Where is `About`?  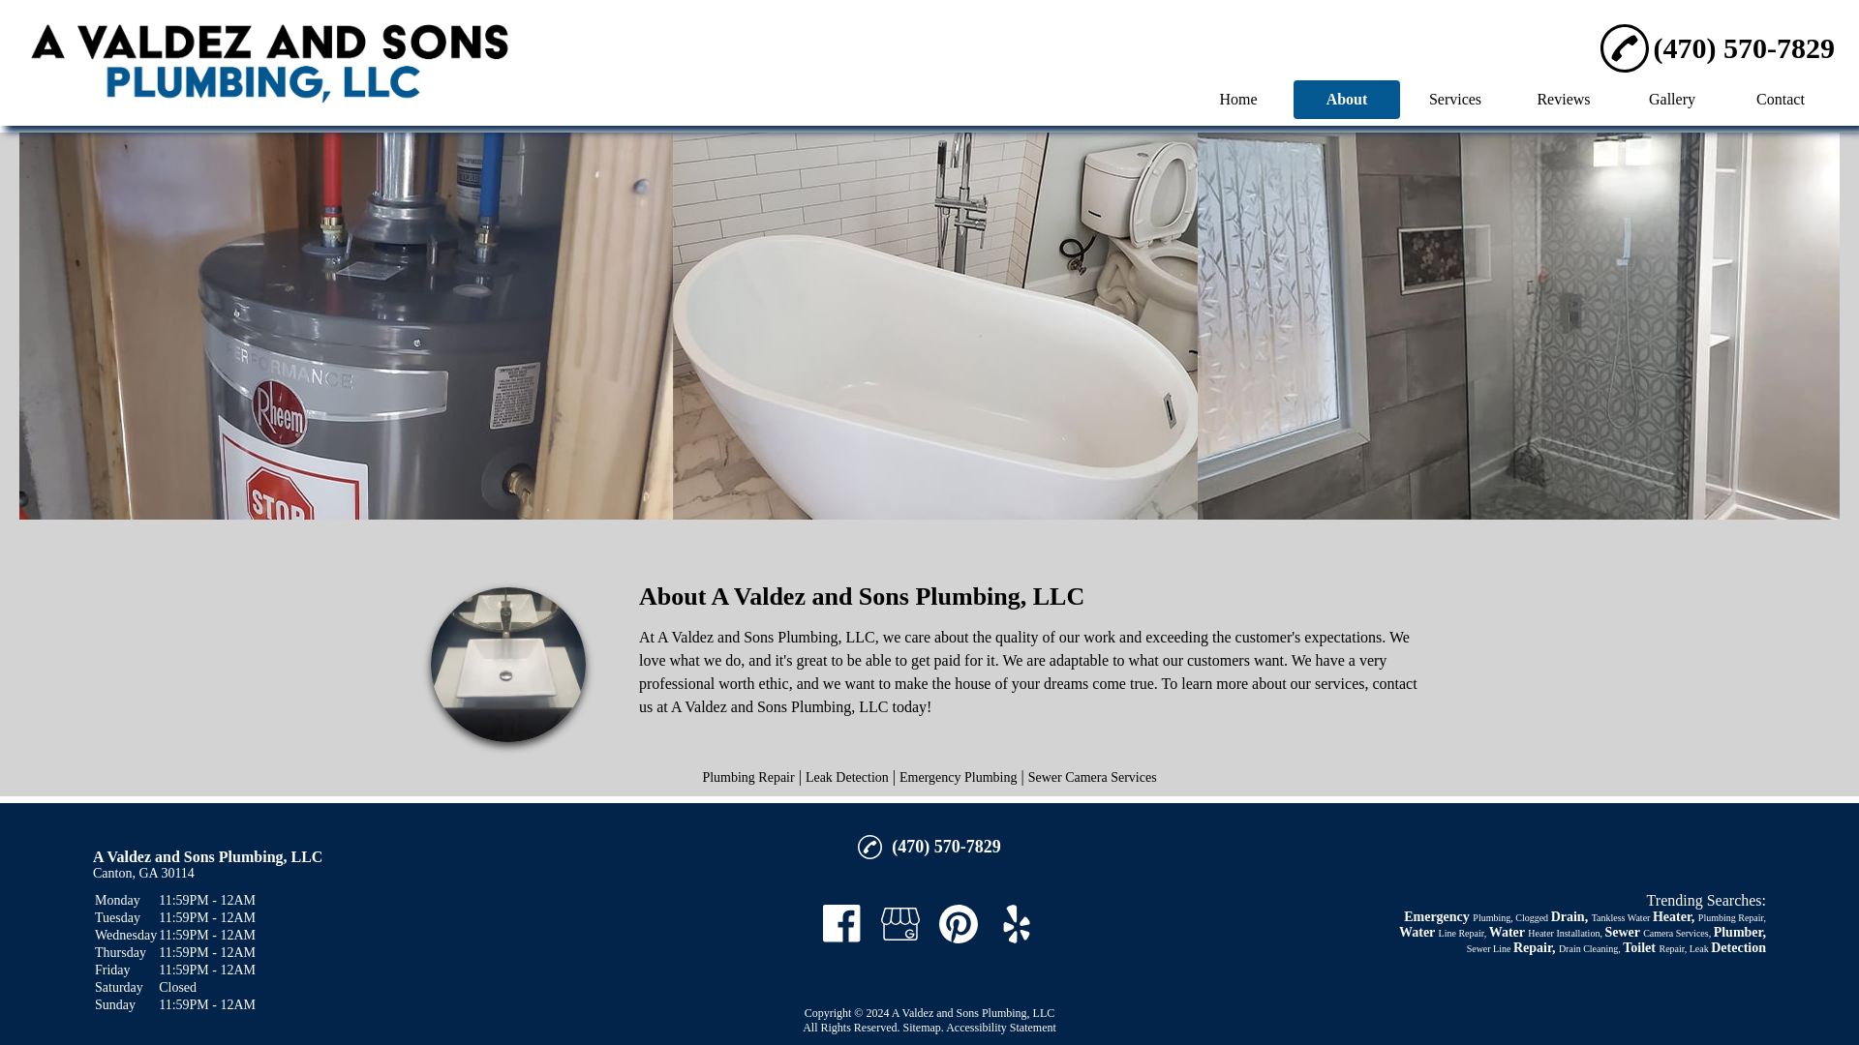
About is located at coordinates (1346, 99).